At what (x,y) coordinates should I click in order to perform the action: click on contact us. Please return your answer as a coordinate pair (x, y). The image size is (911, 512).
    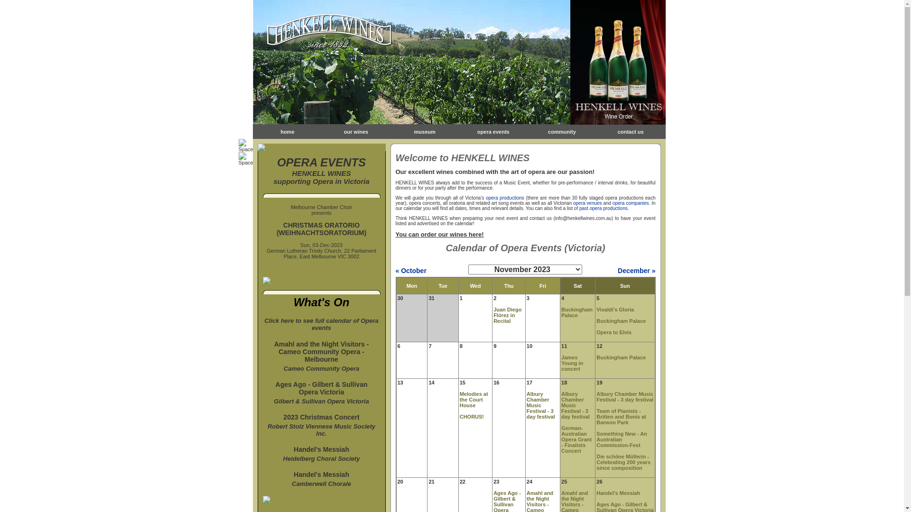
    Looking at the image, I should click on (631, 132).